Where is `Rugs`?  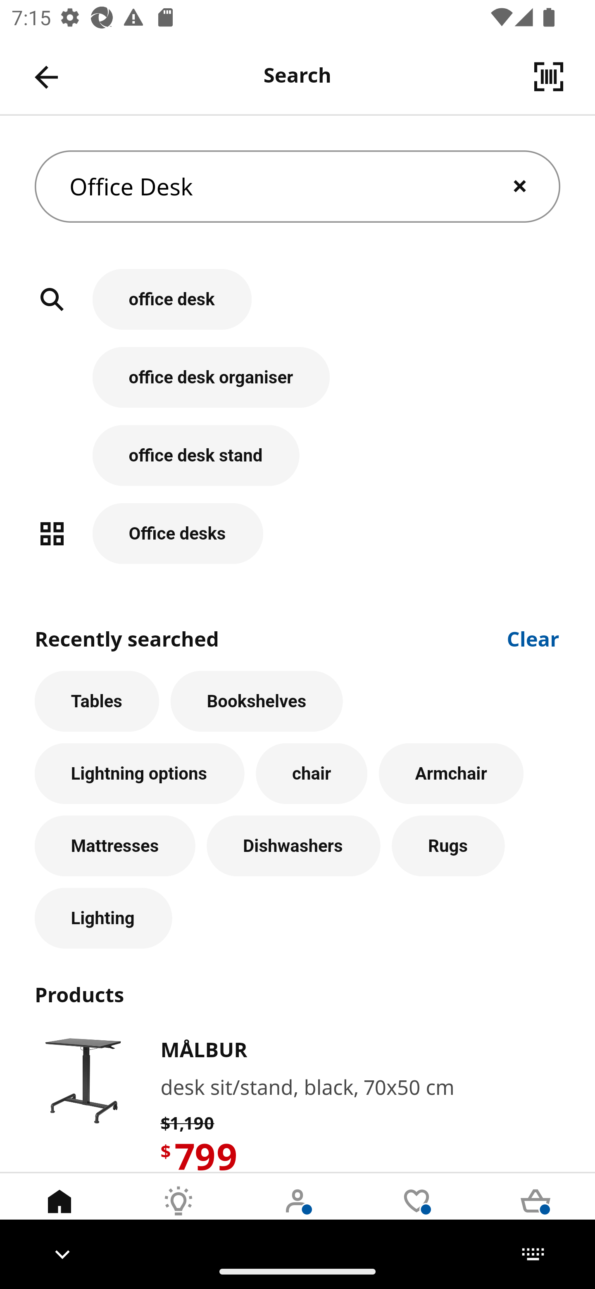 Rugs is located at coordinates (448, 846).